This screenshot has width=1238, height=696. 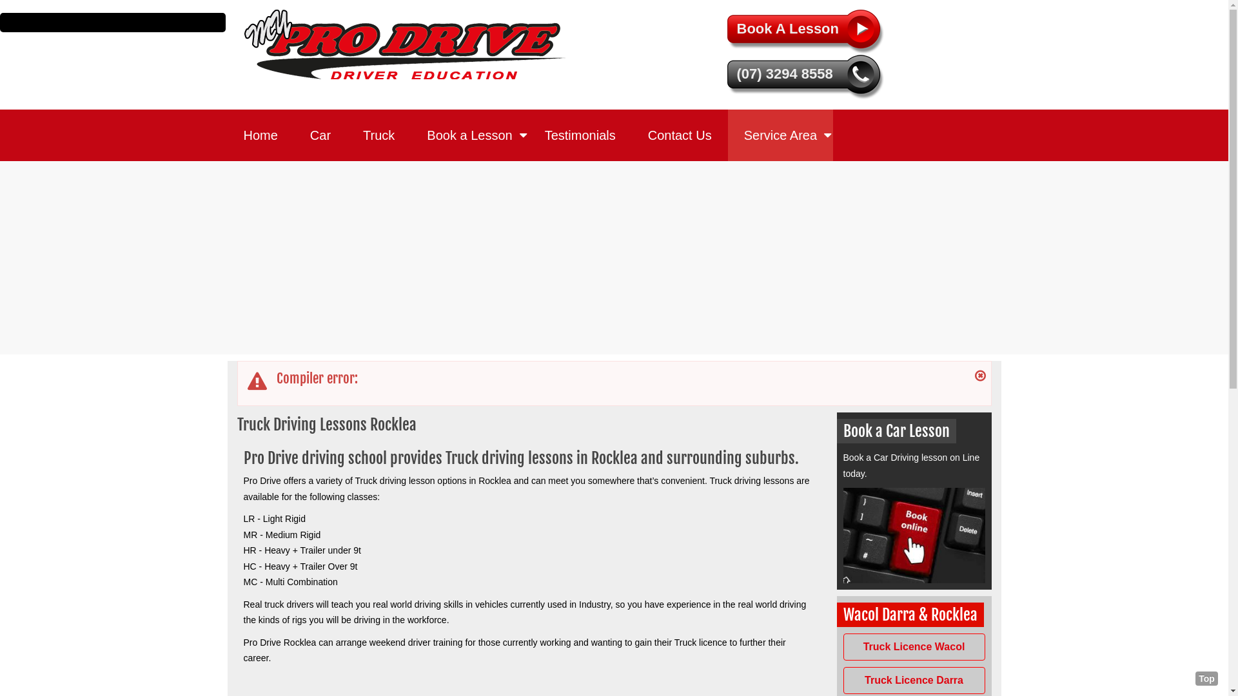 What do you see at coordinates (320, 135) in the screenshot?
I see `Car` at bounding box center [320, 135].